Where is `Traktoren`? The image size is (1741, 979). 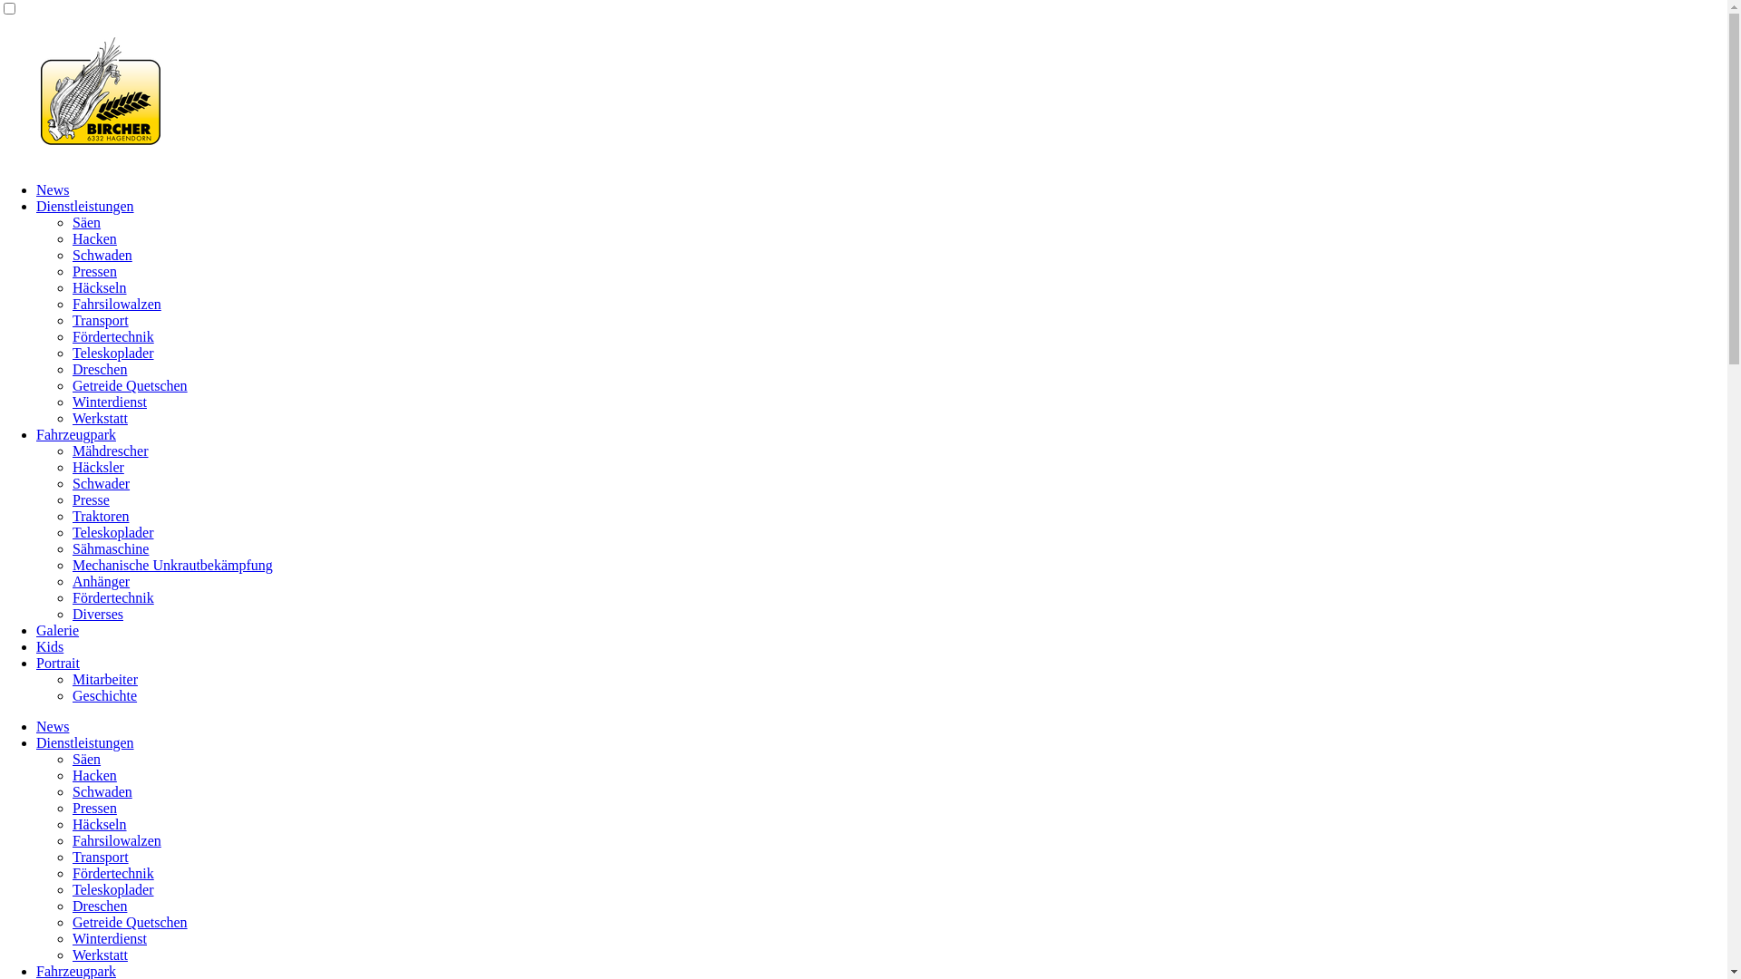
Traktoren is located at coordinates (102, 517).